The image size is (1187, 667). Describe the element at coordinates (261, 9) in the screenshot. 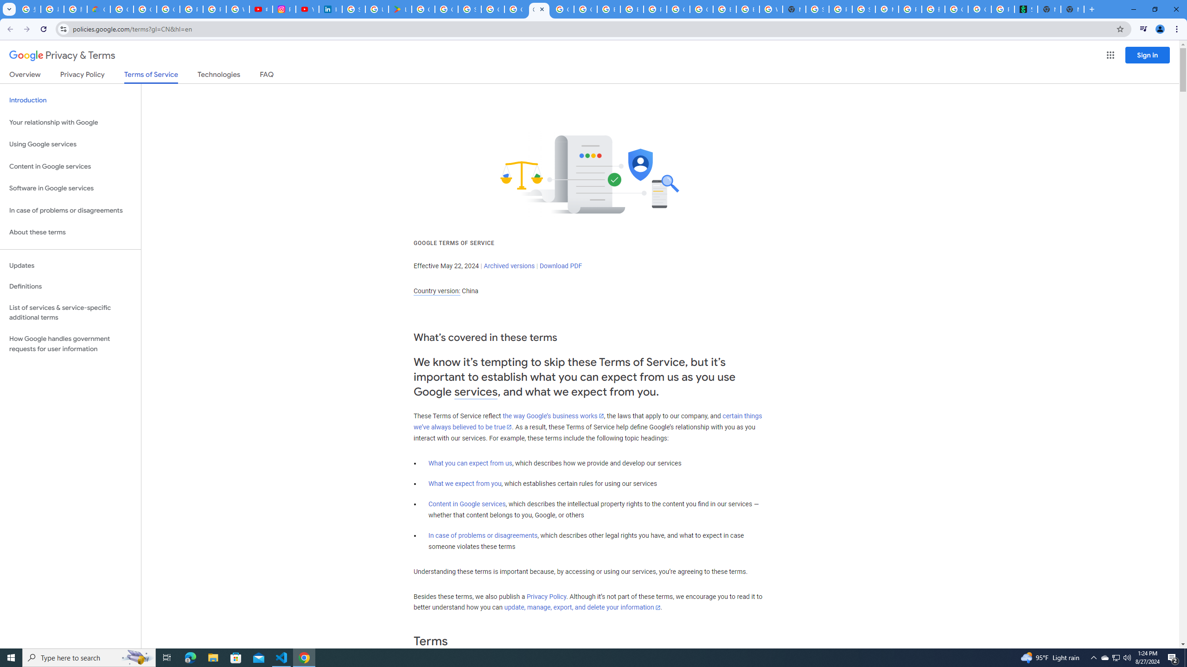

I see `#nbabasketballhighlights - YouTube` at that location.